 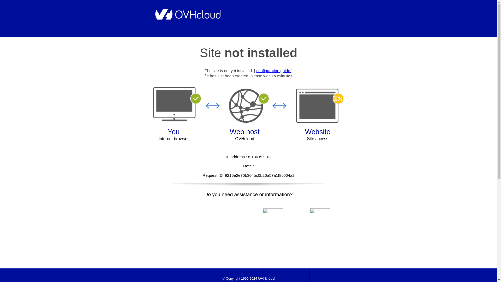 What do you see at coordinates (266, 278) in the screenshot?
I see `OVHcloud` at bounding box center [266, 278].